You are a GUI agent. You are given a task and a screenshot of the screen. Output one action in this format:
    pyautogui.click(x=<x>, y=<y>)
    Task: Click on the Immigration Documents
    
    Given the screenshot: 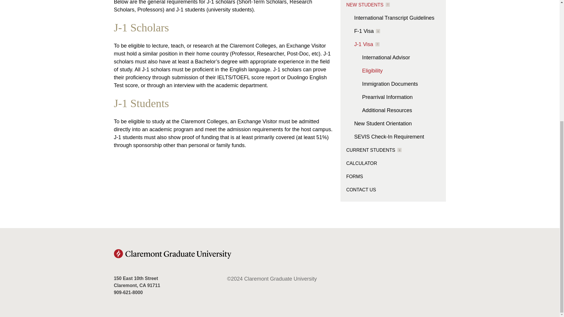 What is the action you would take?
    pyautogui.click(x=390, y=84)
    